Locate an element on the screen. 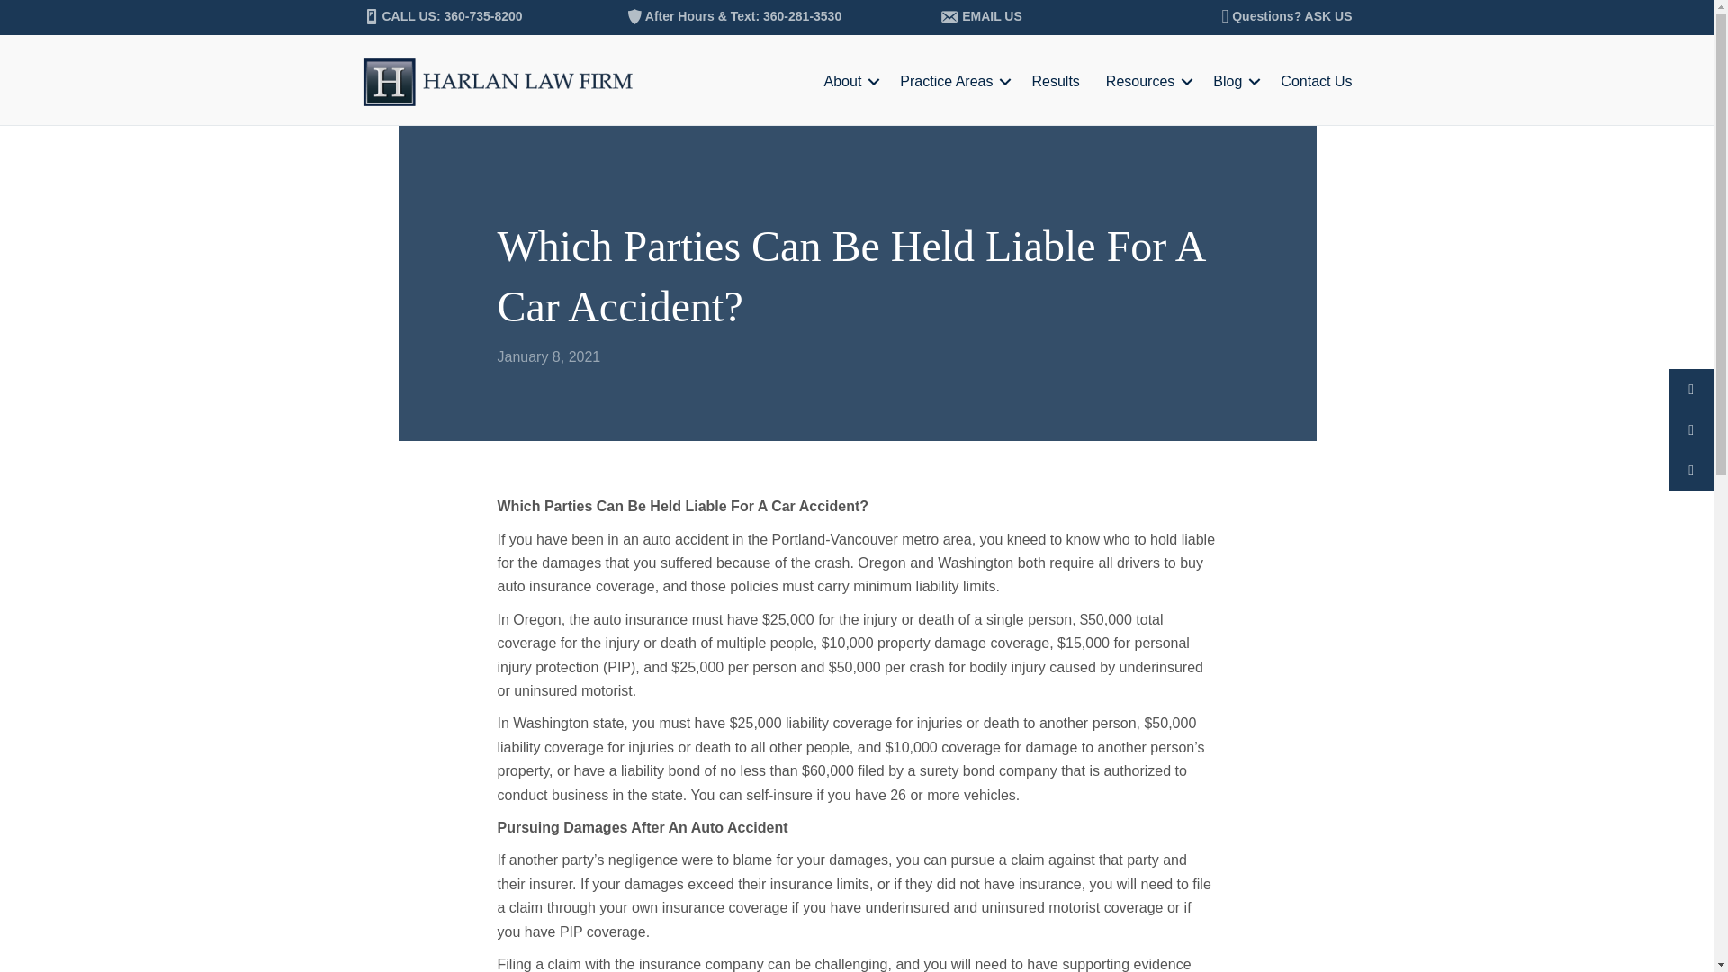  Practice Areas is located at coordinates (952, 81).